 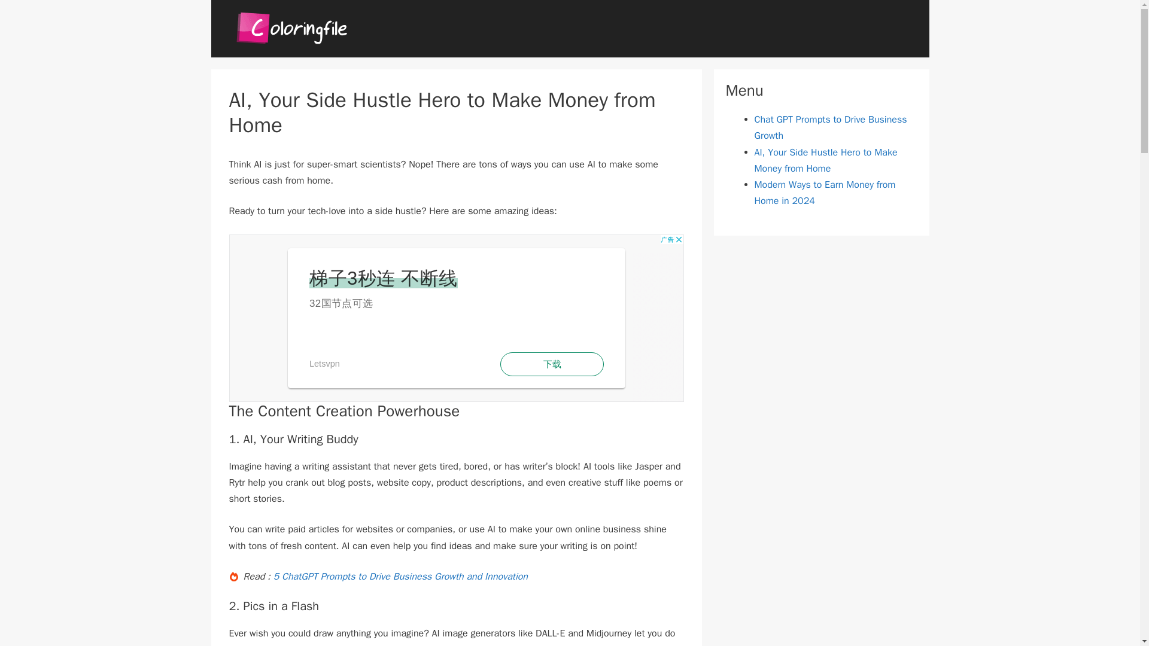 What do you see at coordinates (824, 193) in the screenshot?
I see `Modern Ways to Earn Money from Home in 2024` at bounding box center [824, 193].